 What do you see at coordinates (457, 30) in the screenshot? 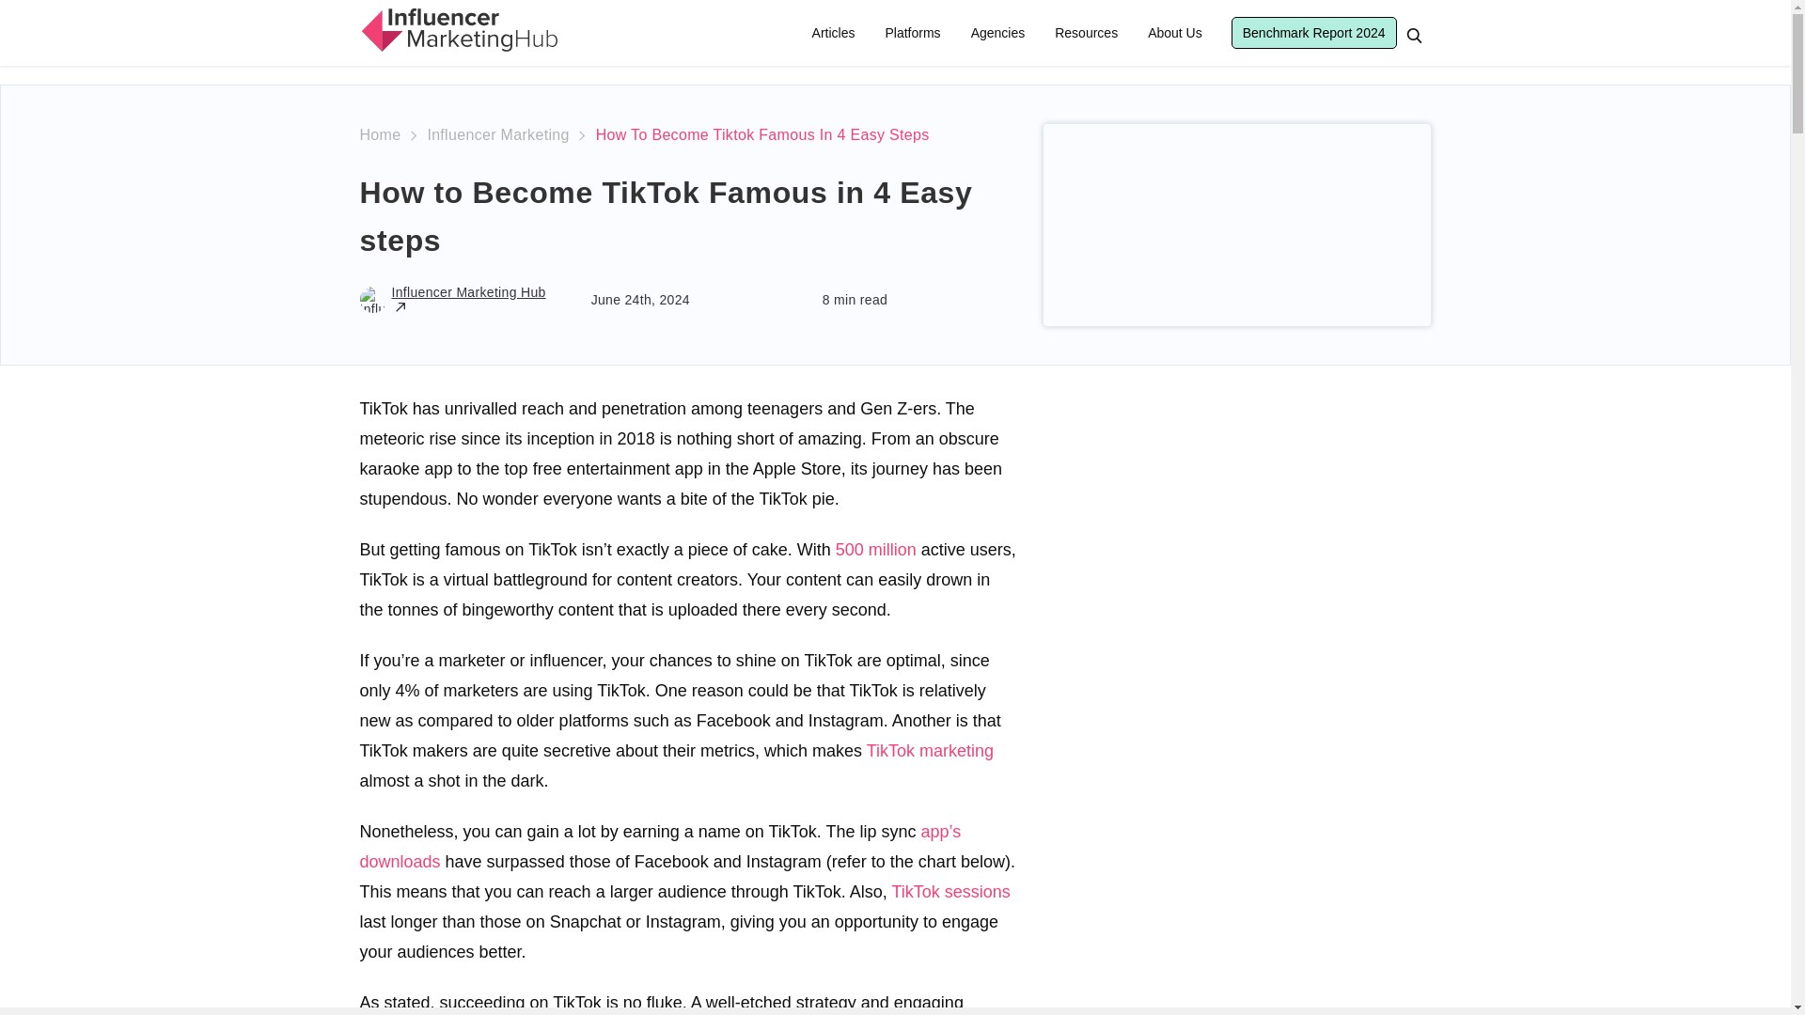
I see `Influencer Marketing Hub` at bounding box center [457, 30].